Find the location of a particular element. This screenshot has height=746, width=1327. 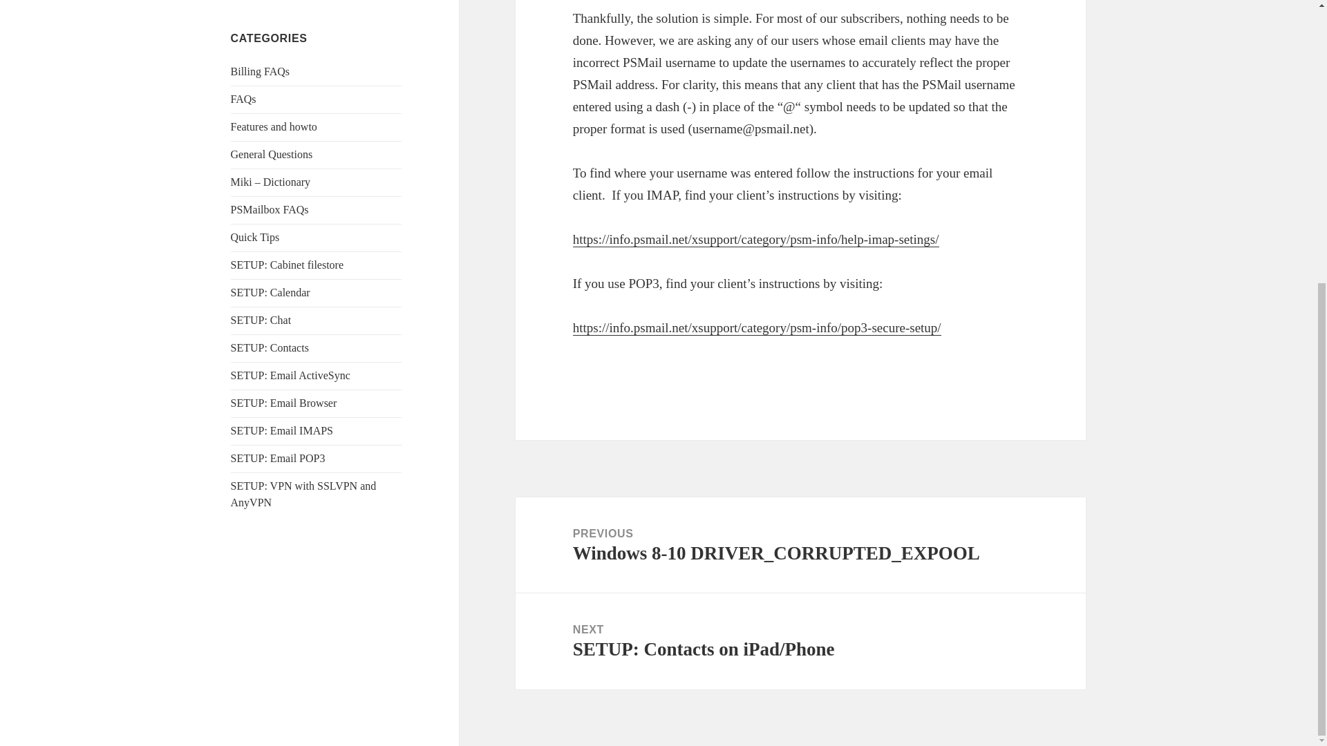

FAQs is located at coordinates (243, 99).